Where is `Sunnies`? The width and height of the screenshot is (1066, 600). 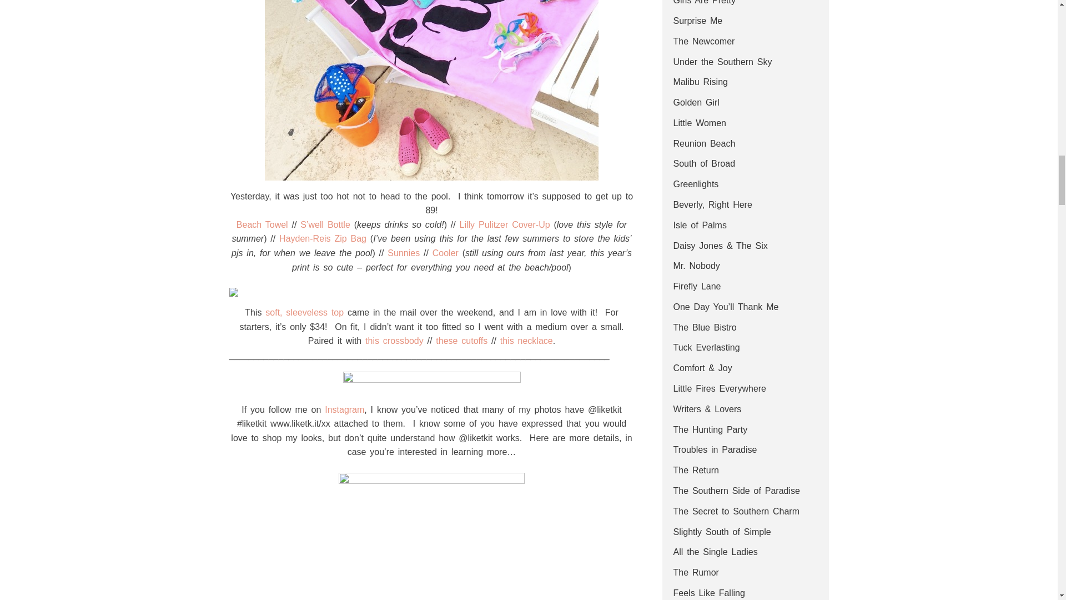
Sunnies is located at coordinates (404, 253).